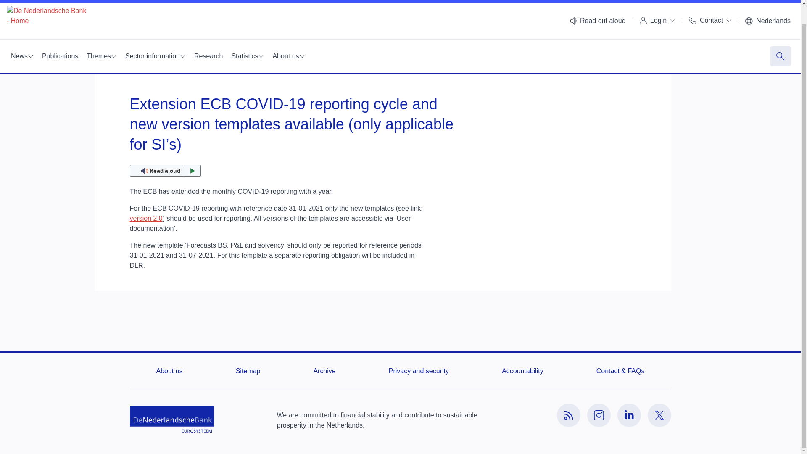 The height and width of the screenshot is (454, 807). I want to click on Visit our Linkedin profile, so click(629, 415).